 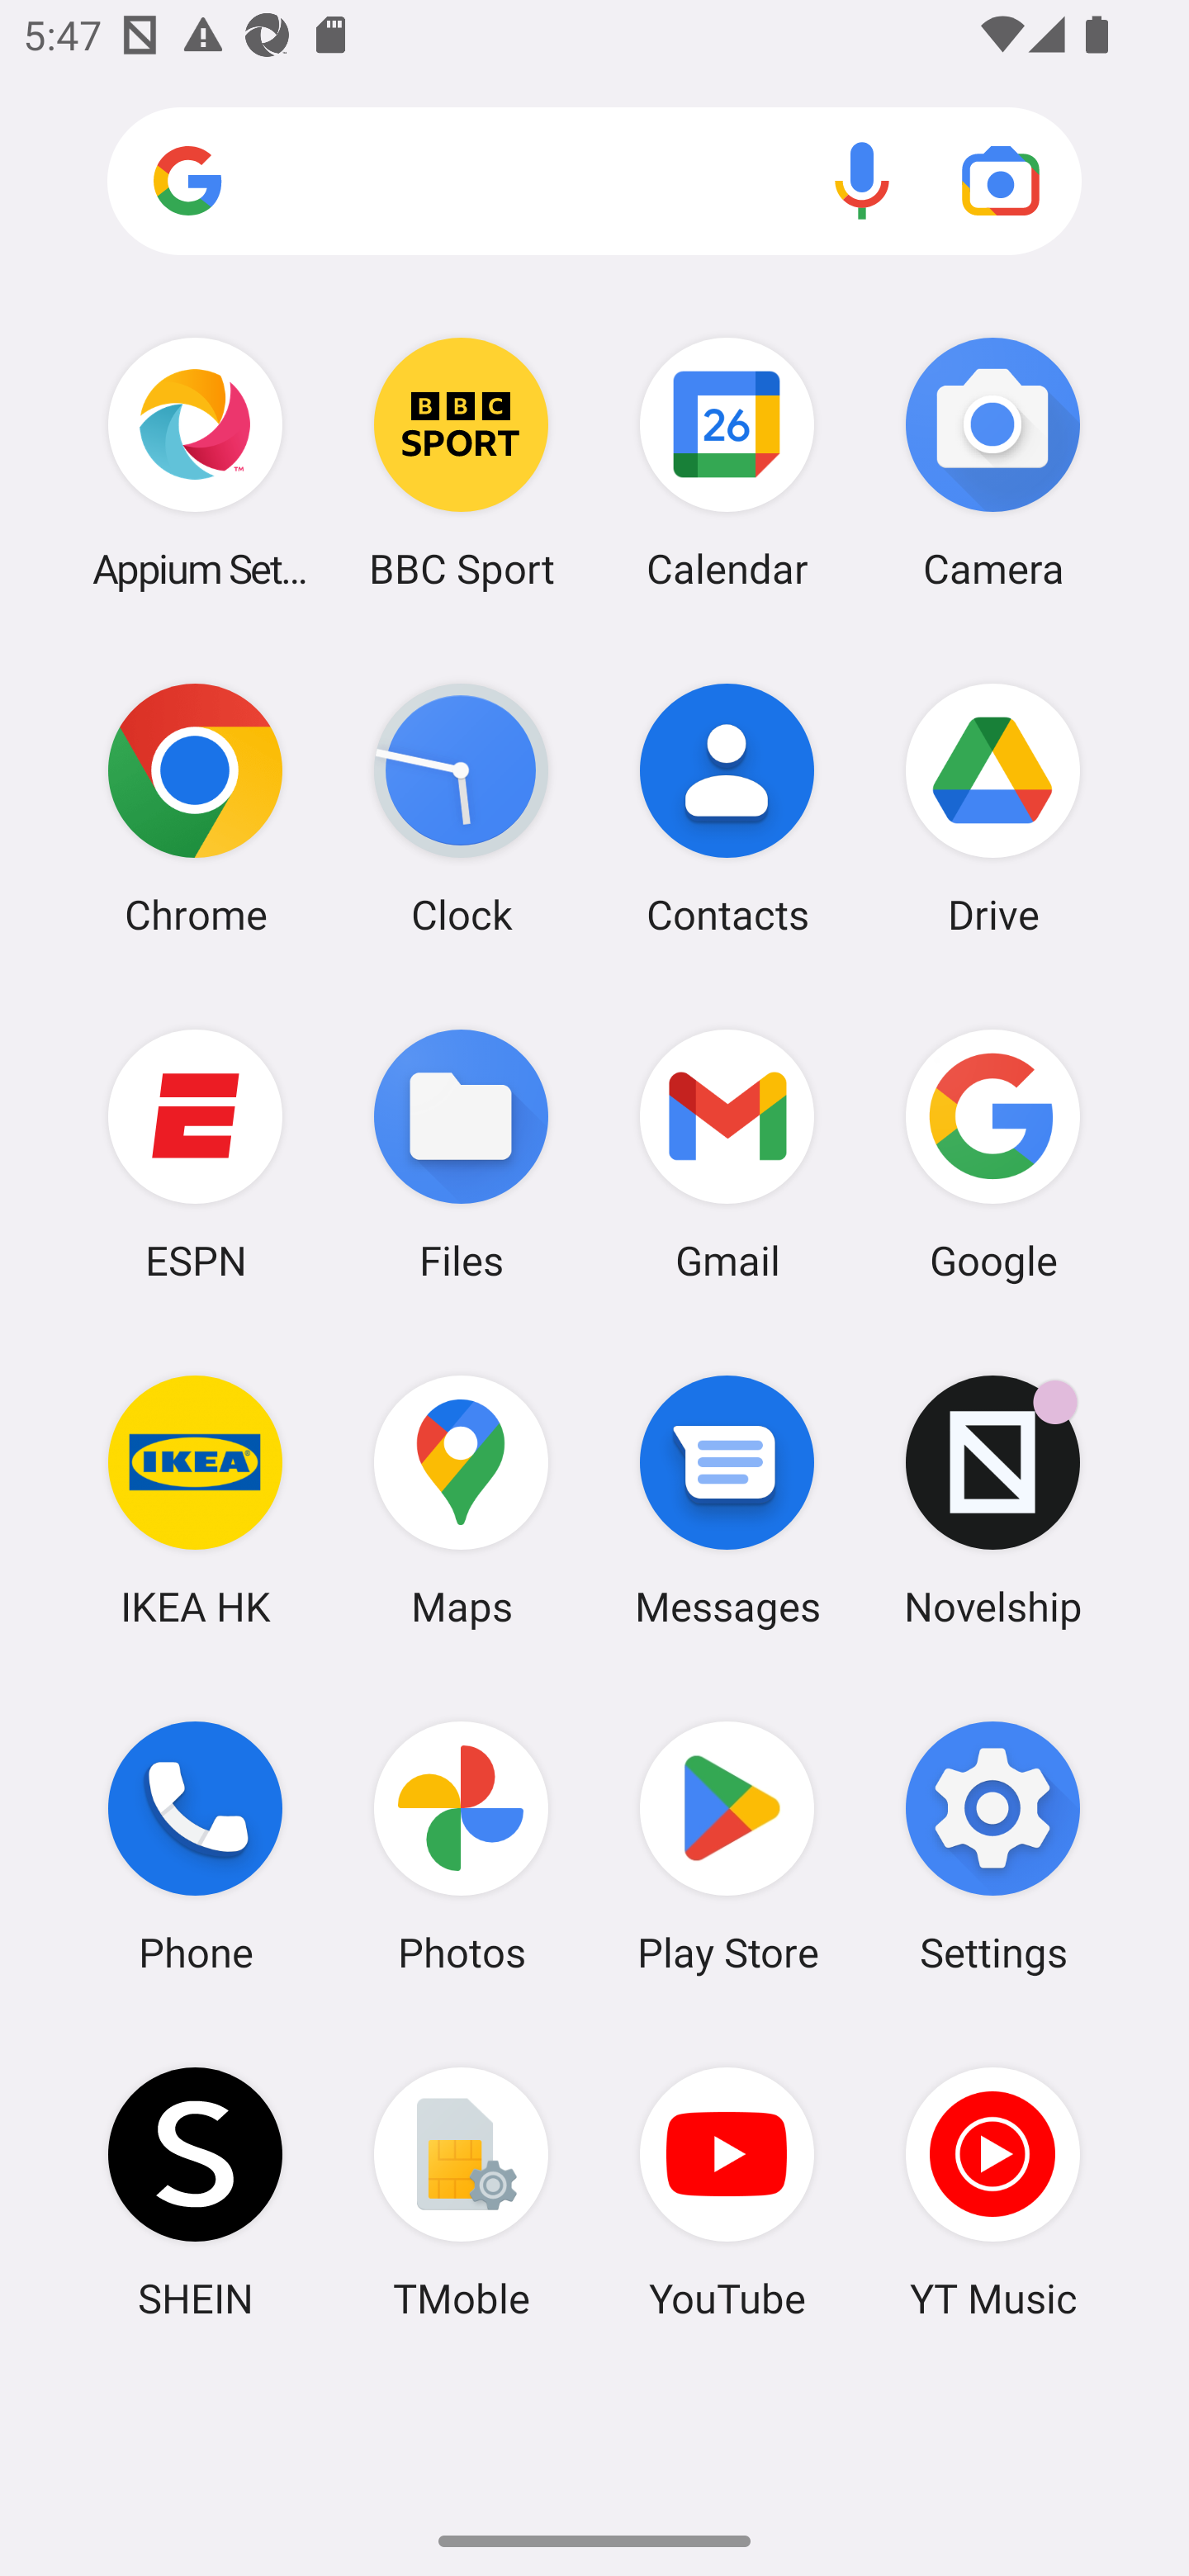 I want to click on Gmail, so click(x=727, y=1153).